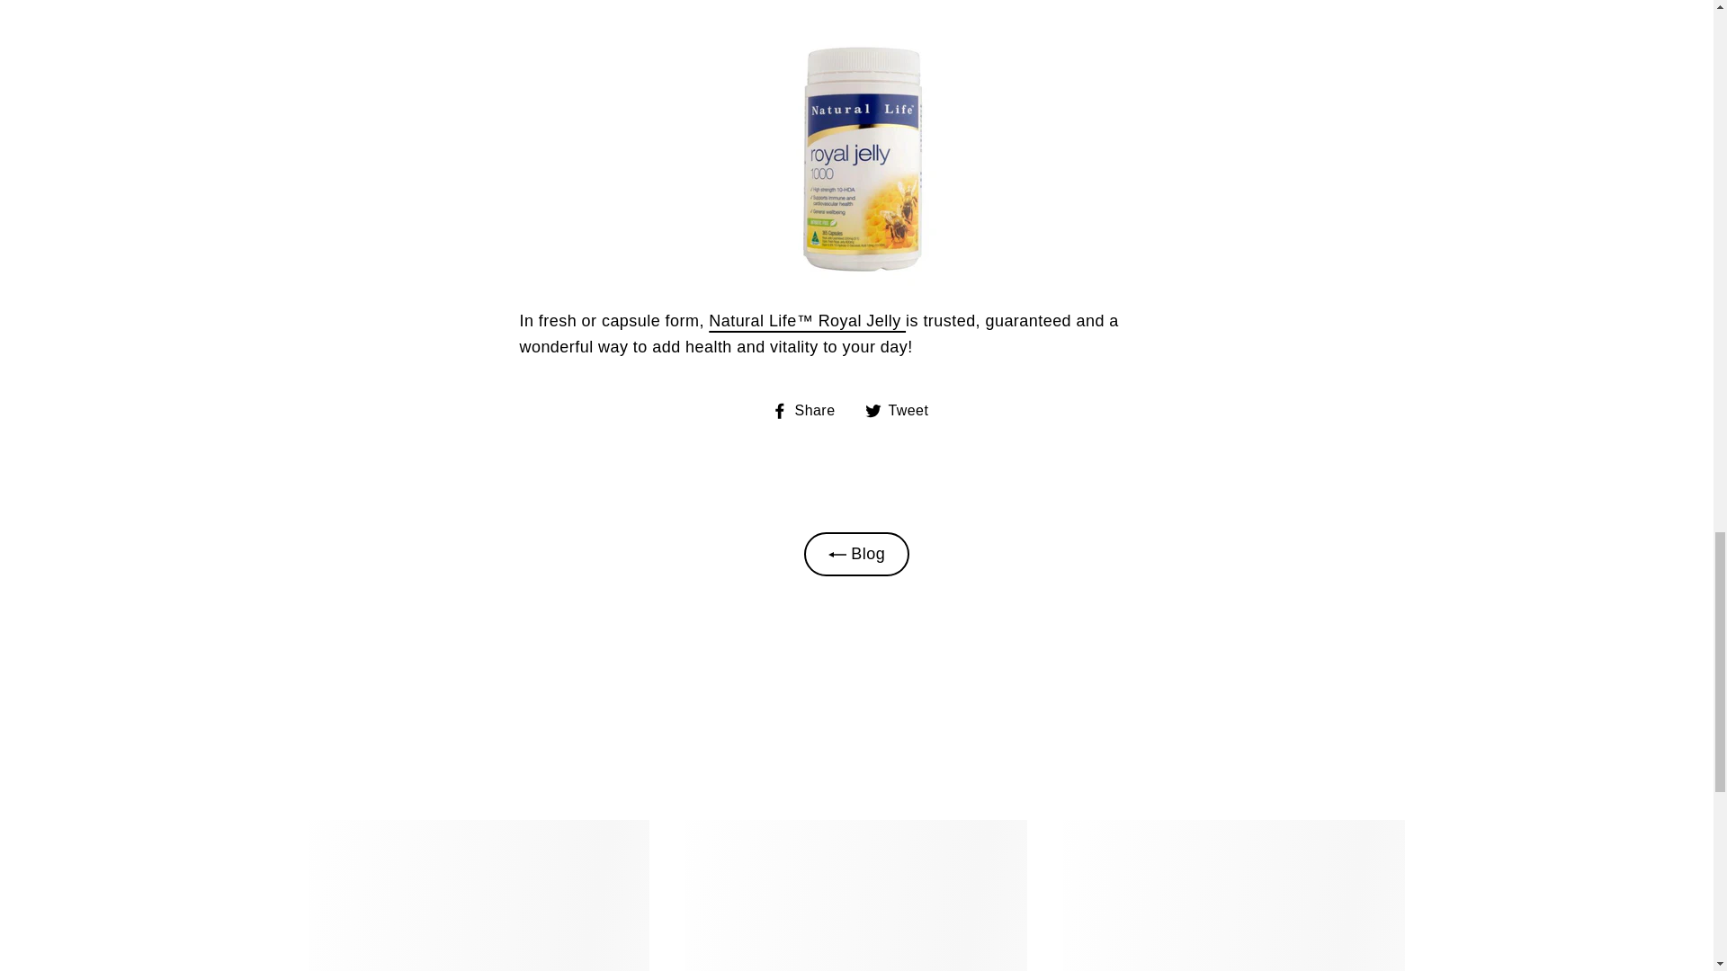 The height and width of the screenshot is (971, 1727). Describe the element at coordinates (806, 320) in the screenshot. I see `Royal jelly` at that location.